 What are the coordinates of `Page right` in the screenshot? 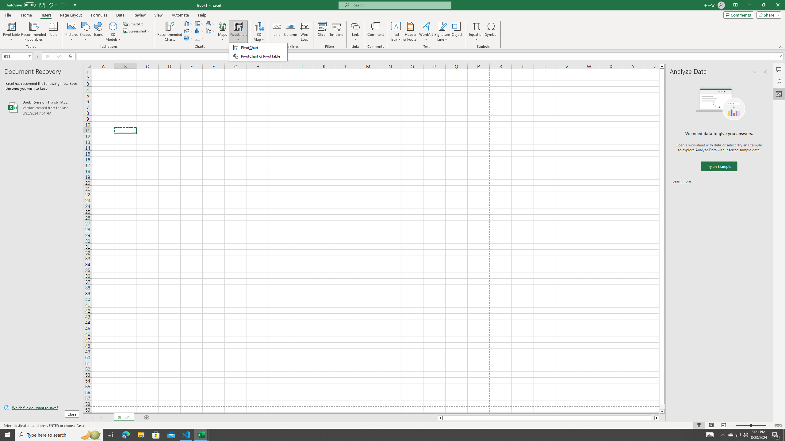 It's located at (653, 418).